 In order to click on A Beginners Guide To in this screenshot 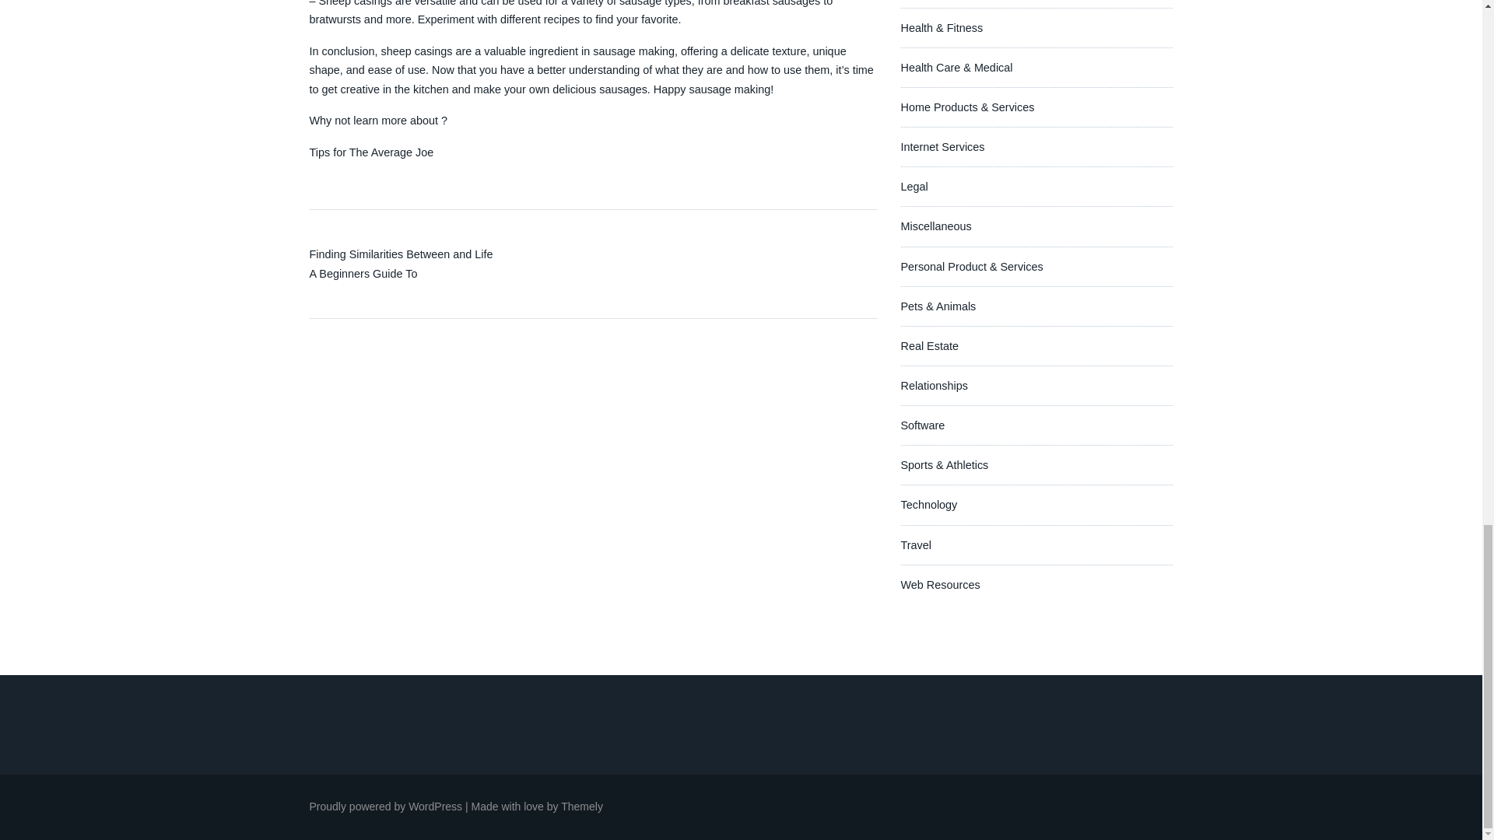, I will do `click(363, 274)`.